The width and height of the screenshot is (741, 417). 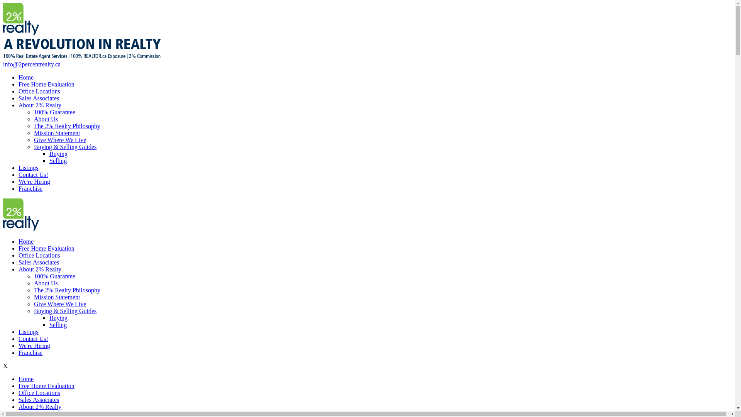 I want to click on About 2% Realty, so click(x=40, y=270).